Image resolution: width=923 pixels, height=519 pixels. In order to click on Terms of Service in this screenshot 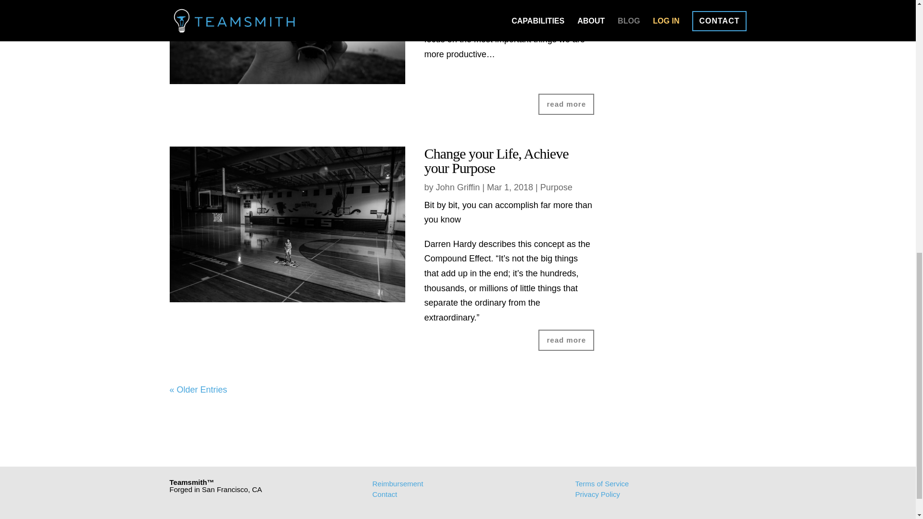, I will do `click(602, 483)`.